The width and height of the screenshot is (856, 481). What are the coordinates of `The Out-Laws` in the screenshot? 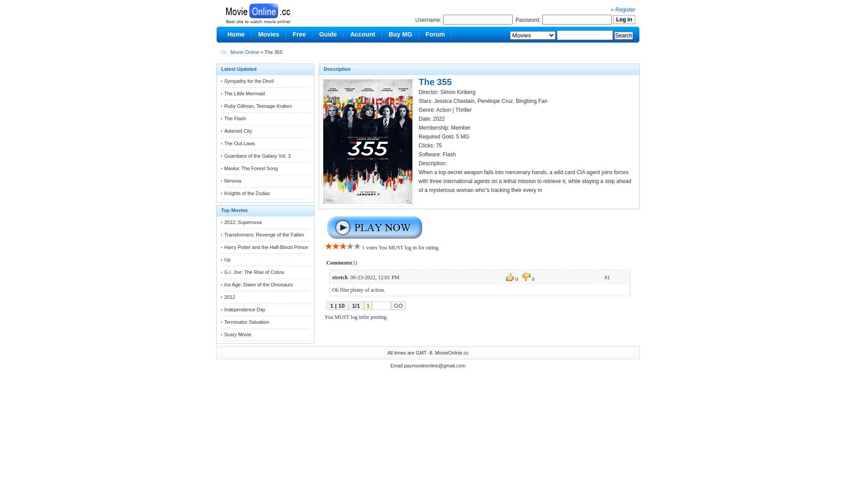 It's located at (240, 143).